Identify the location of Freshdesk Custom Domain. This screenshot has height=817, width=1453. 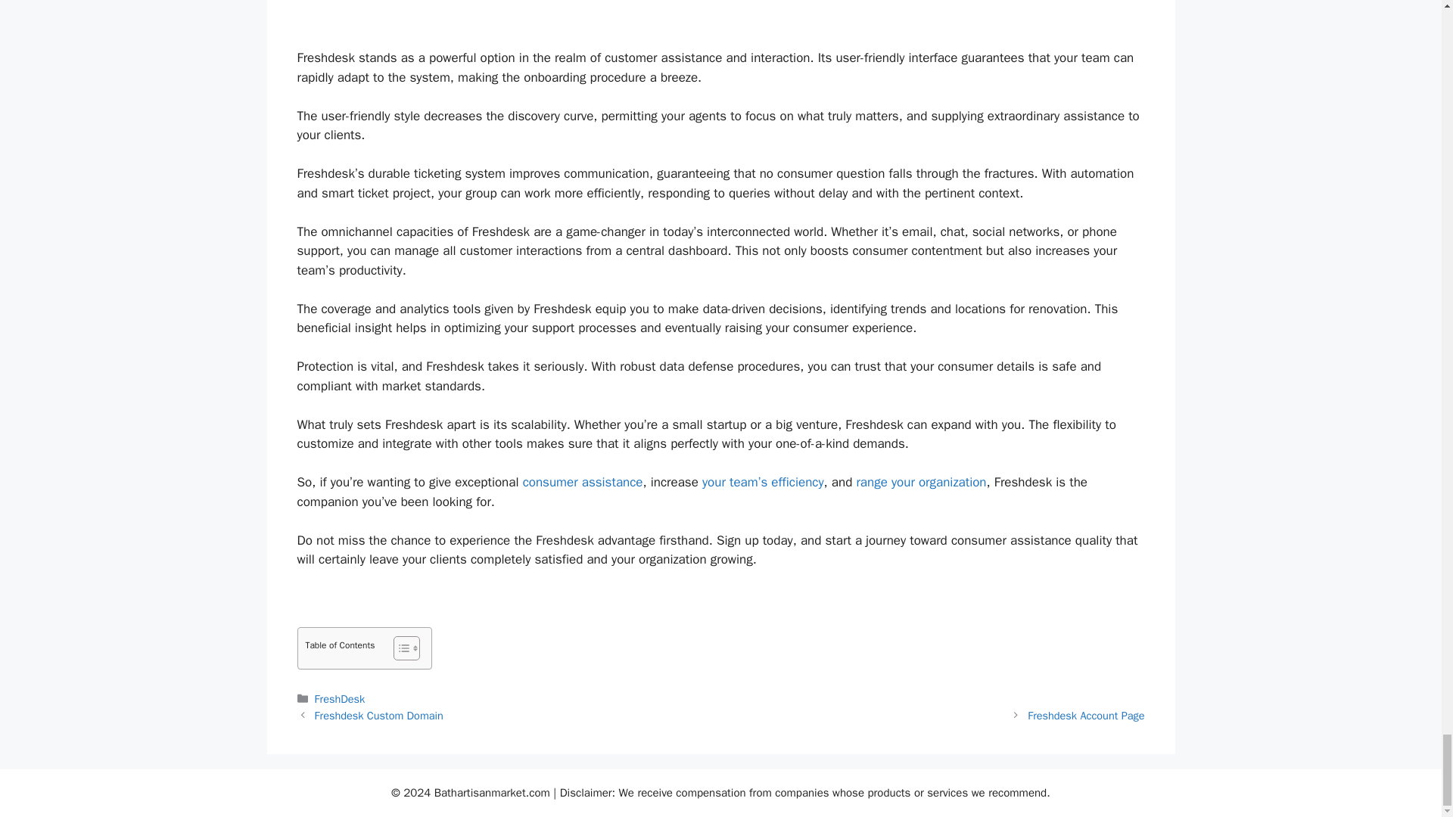
(378, 716).